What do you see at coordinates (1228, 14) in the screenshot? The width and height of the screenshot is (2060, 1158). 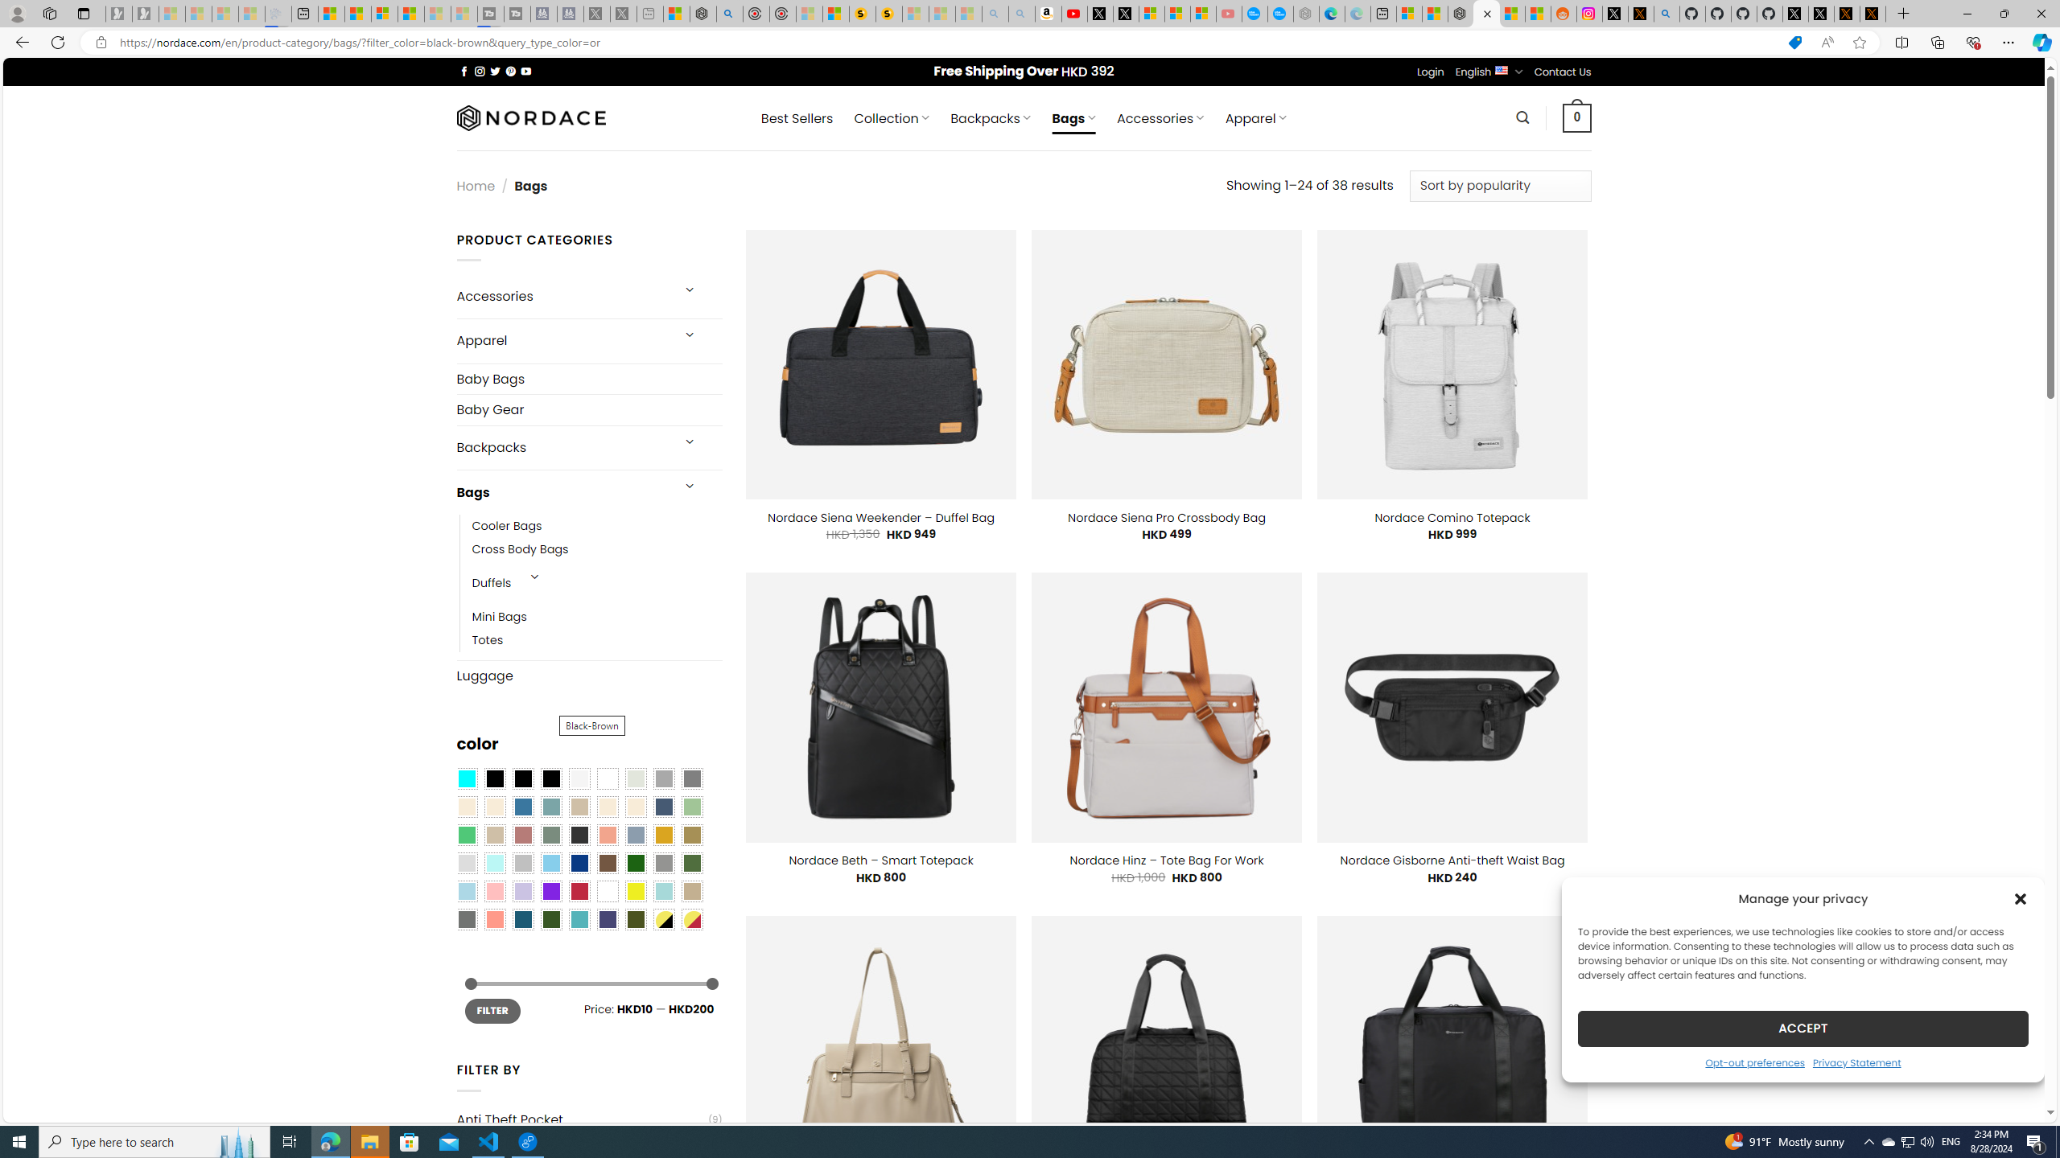 I see `Gloom - YouTube - Sleeping` at bounding box center [1228, 14].